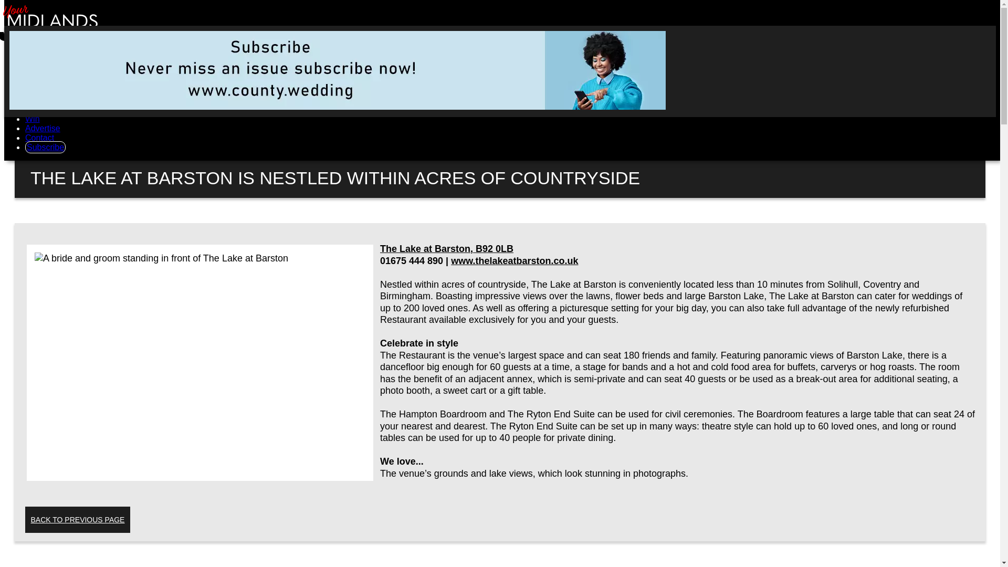 The width and height of the screenshot is (1008, 567). Describe the element at coordinates (39, 62) in the screenshot. I see `Venues` at that location.